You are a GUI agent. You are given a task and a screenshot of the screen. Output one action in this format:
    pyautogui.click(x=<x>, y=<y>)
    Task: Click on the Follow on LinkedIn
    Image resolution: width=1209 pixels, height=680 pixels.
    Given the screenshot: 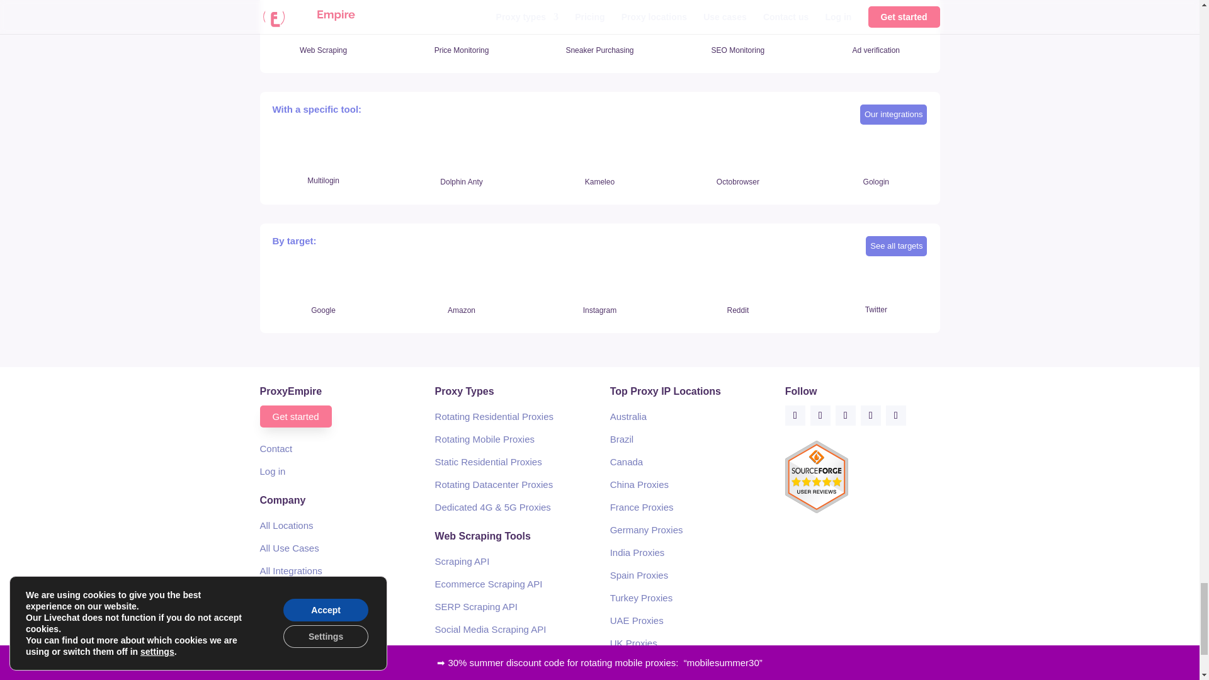 What is the action you would take?
    pyautogui.click(x=871, y=416)
    